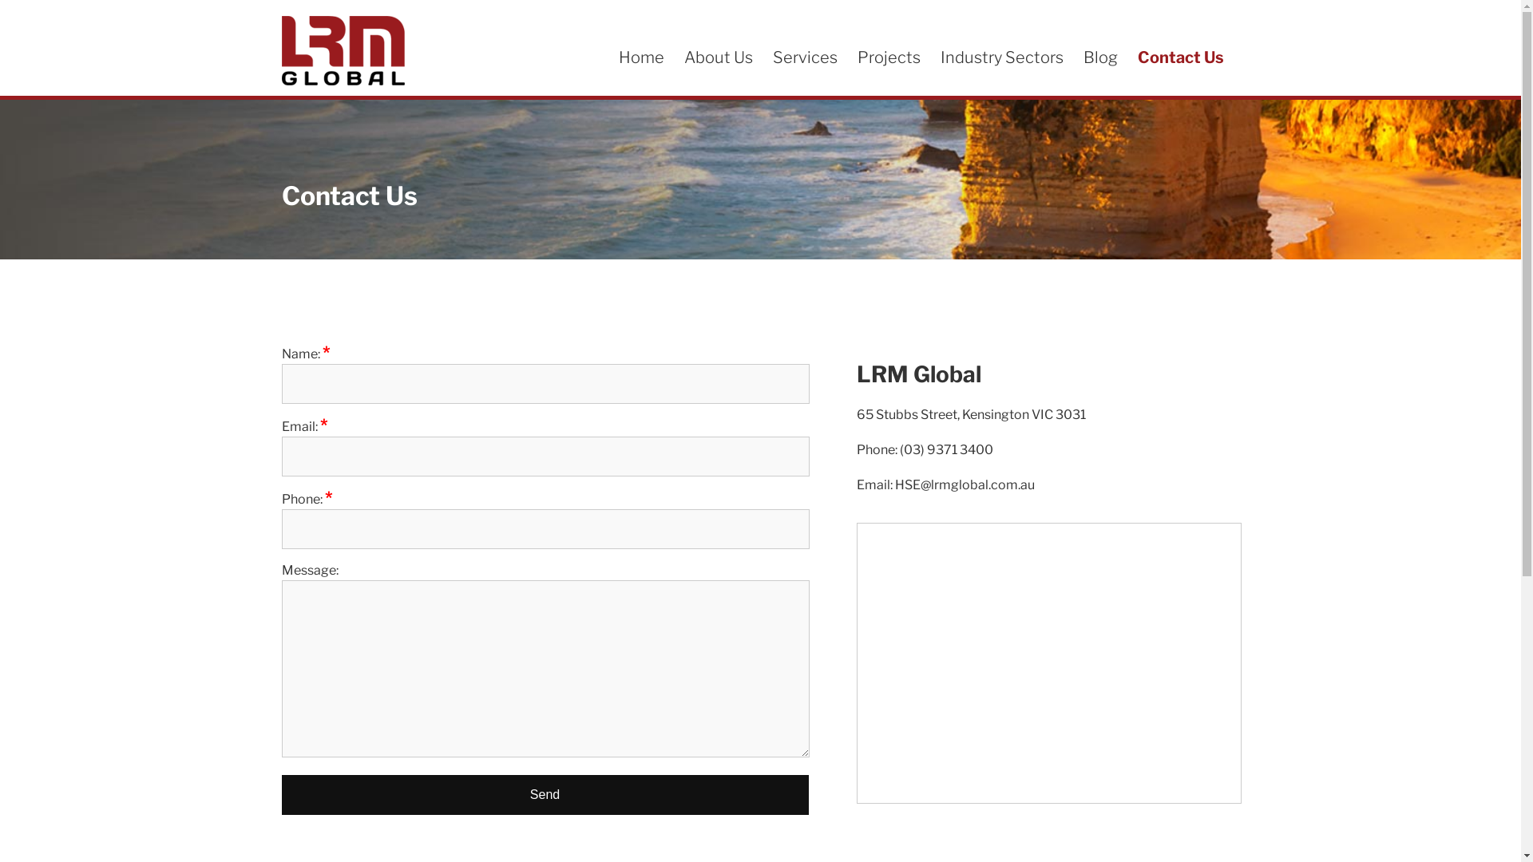 This screenshot has height=862, width=1533. Describe the element at coordinates (1100, 57) in the screenshot. I see `Blog` at that location.